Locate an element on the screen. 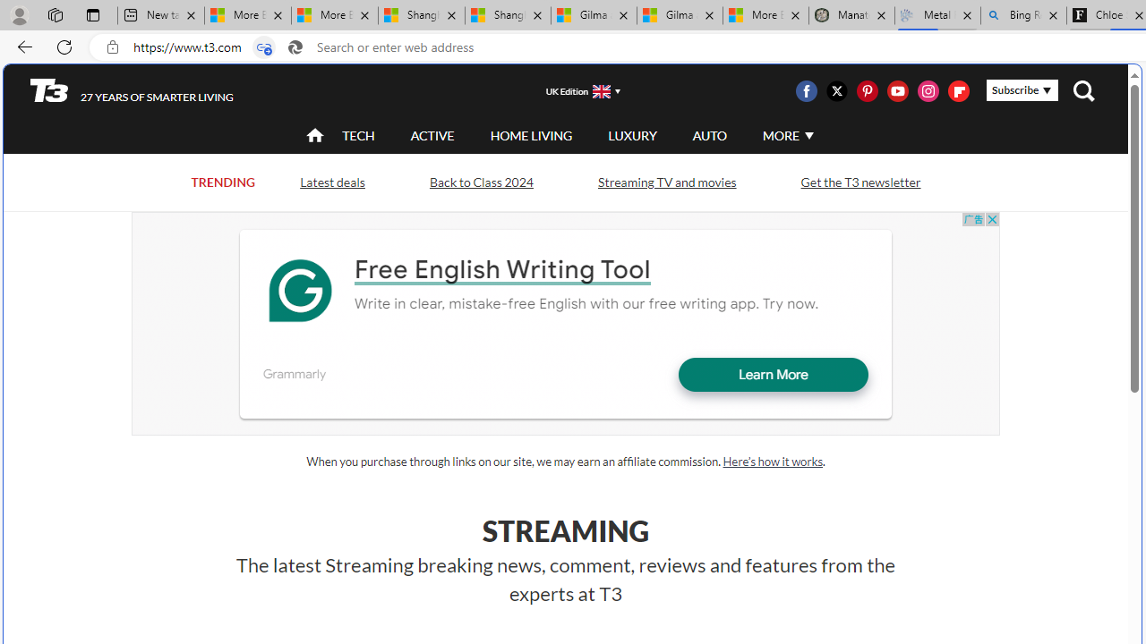 The width and height of the screenshot is (1146, 644). T3 27 YEARS OF SMARTER LIVING is located at coordinates (133, 90).